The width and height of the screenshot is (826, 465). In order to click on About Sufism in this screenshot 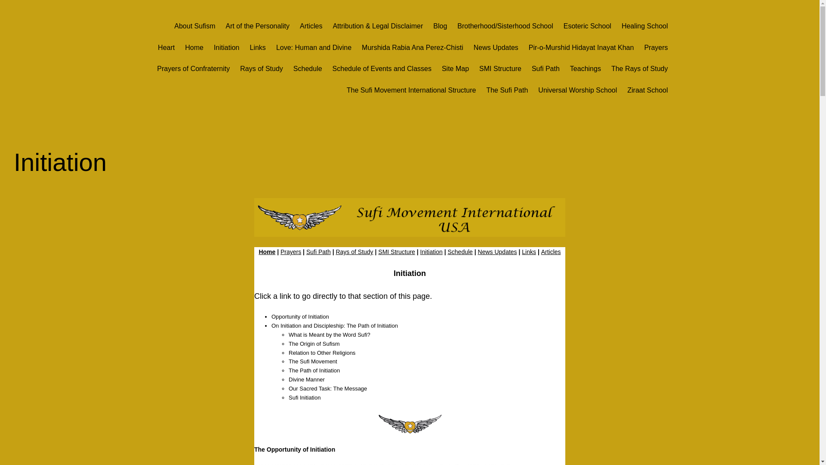, I will do `click(194, 26)`.